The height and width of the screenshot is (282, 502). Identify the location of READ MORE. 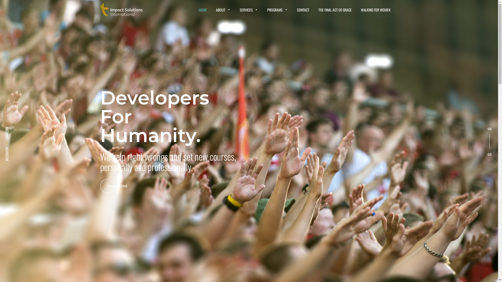
(117, 187).